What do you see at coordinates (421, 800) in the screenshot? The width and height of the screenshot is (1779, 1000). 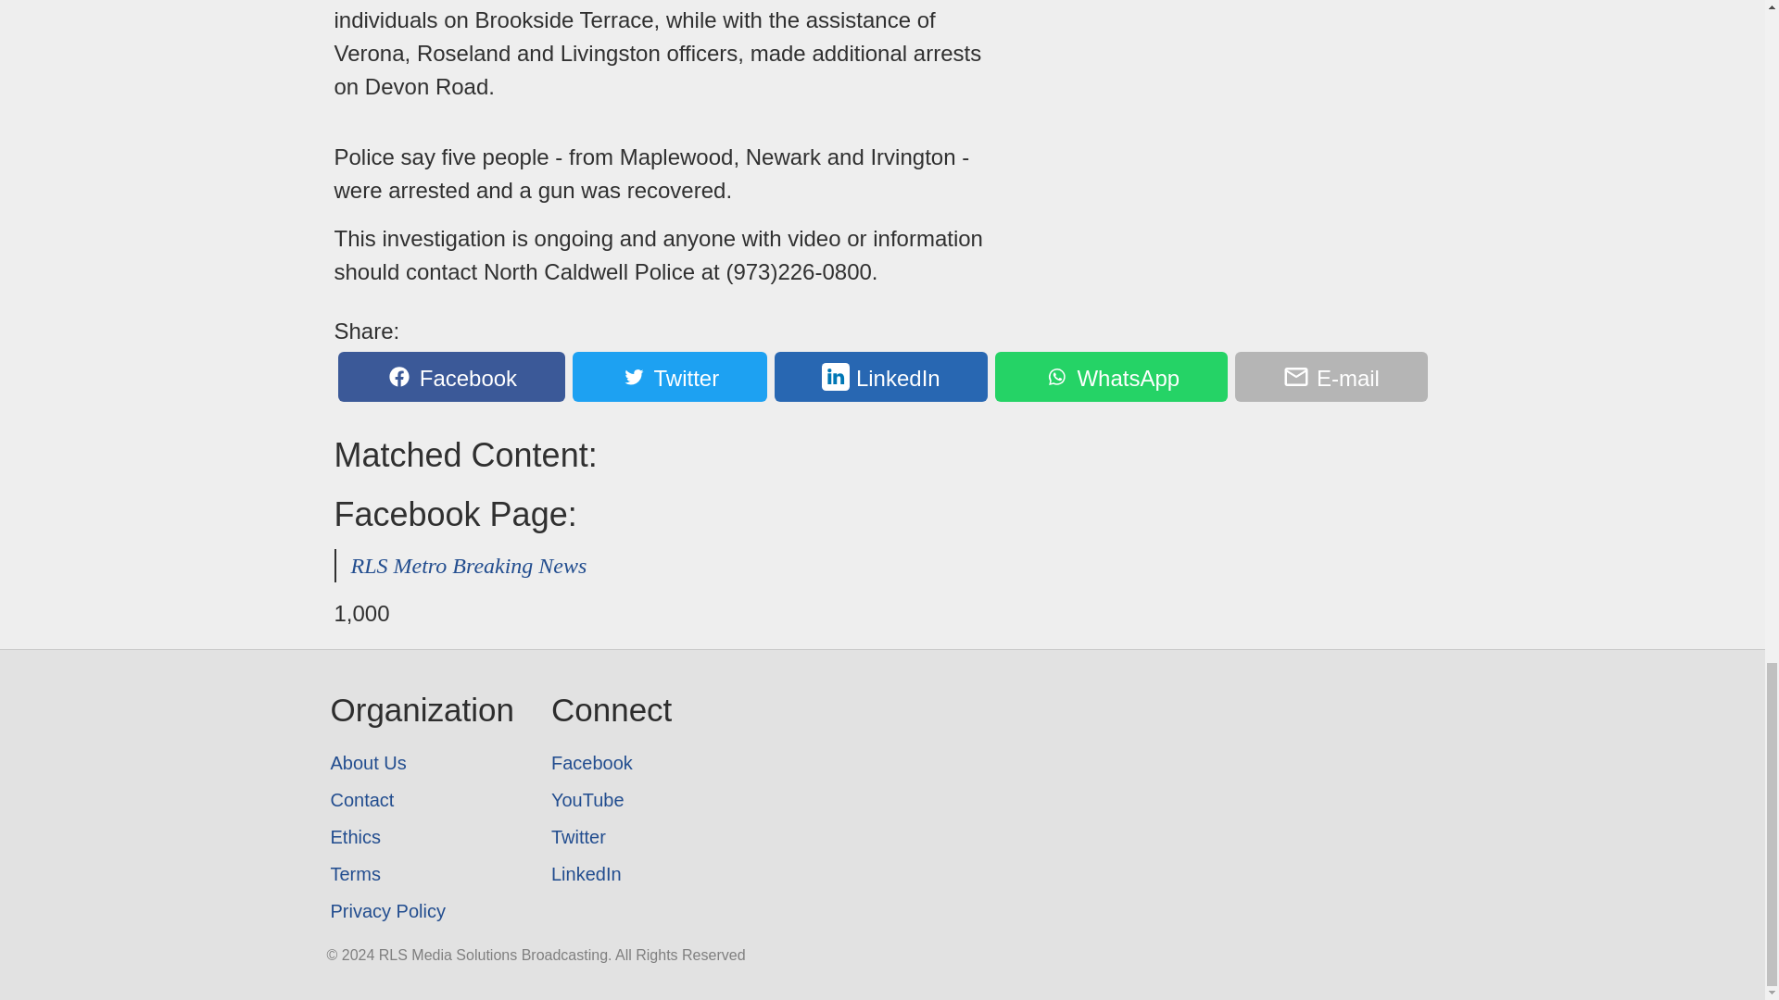 I see `Contact` at bounding box center [421, 800].